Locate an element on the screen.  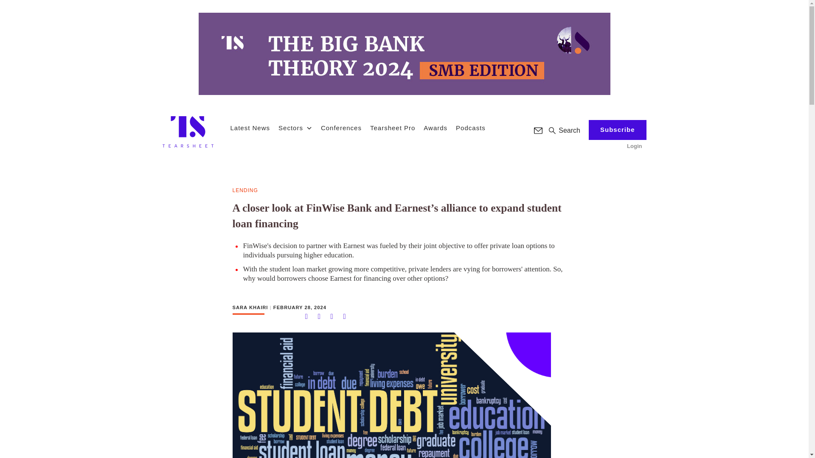
Newsletter is located at coordinates (538, 131).